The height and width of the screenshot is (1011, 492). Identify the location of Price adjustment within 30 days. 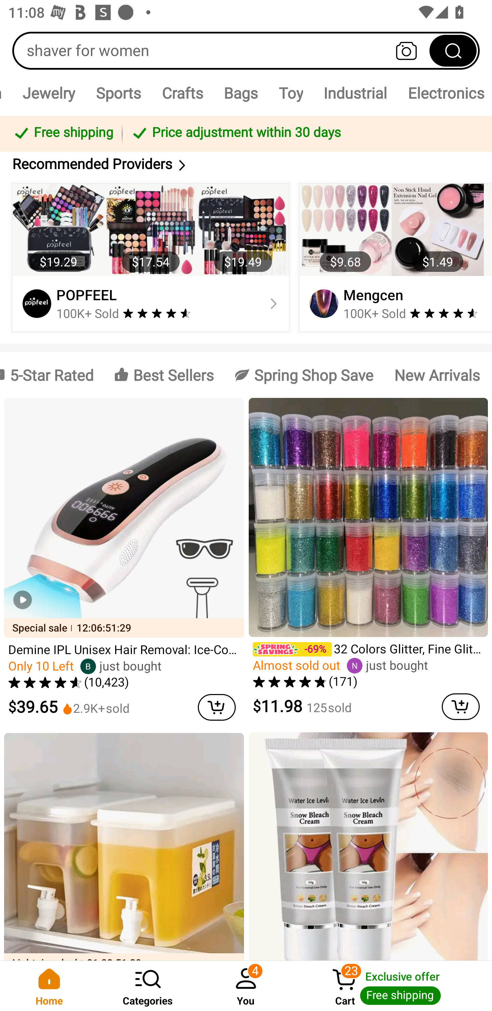
(305, 133).